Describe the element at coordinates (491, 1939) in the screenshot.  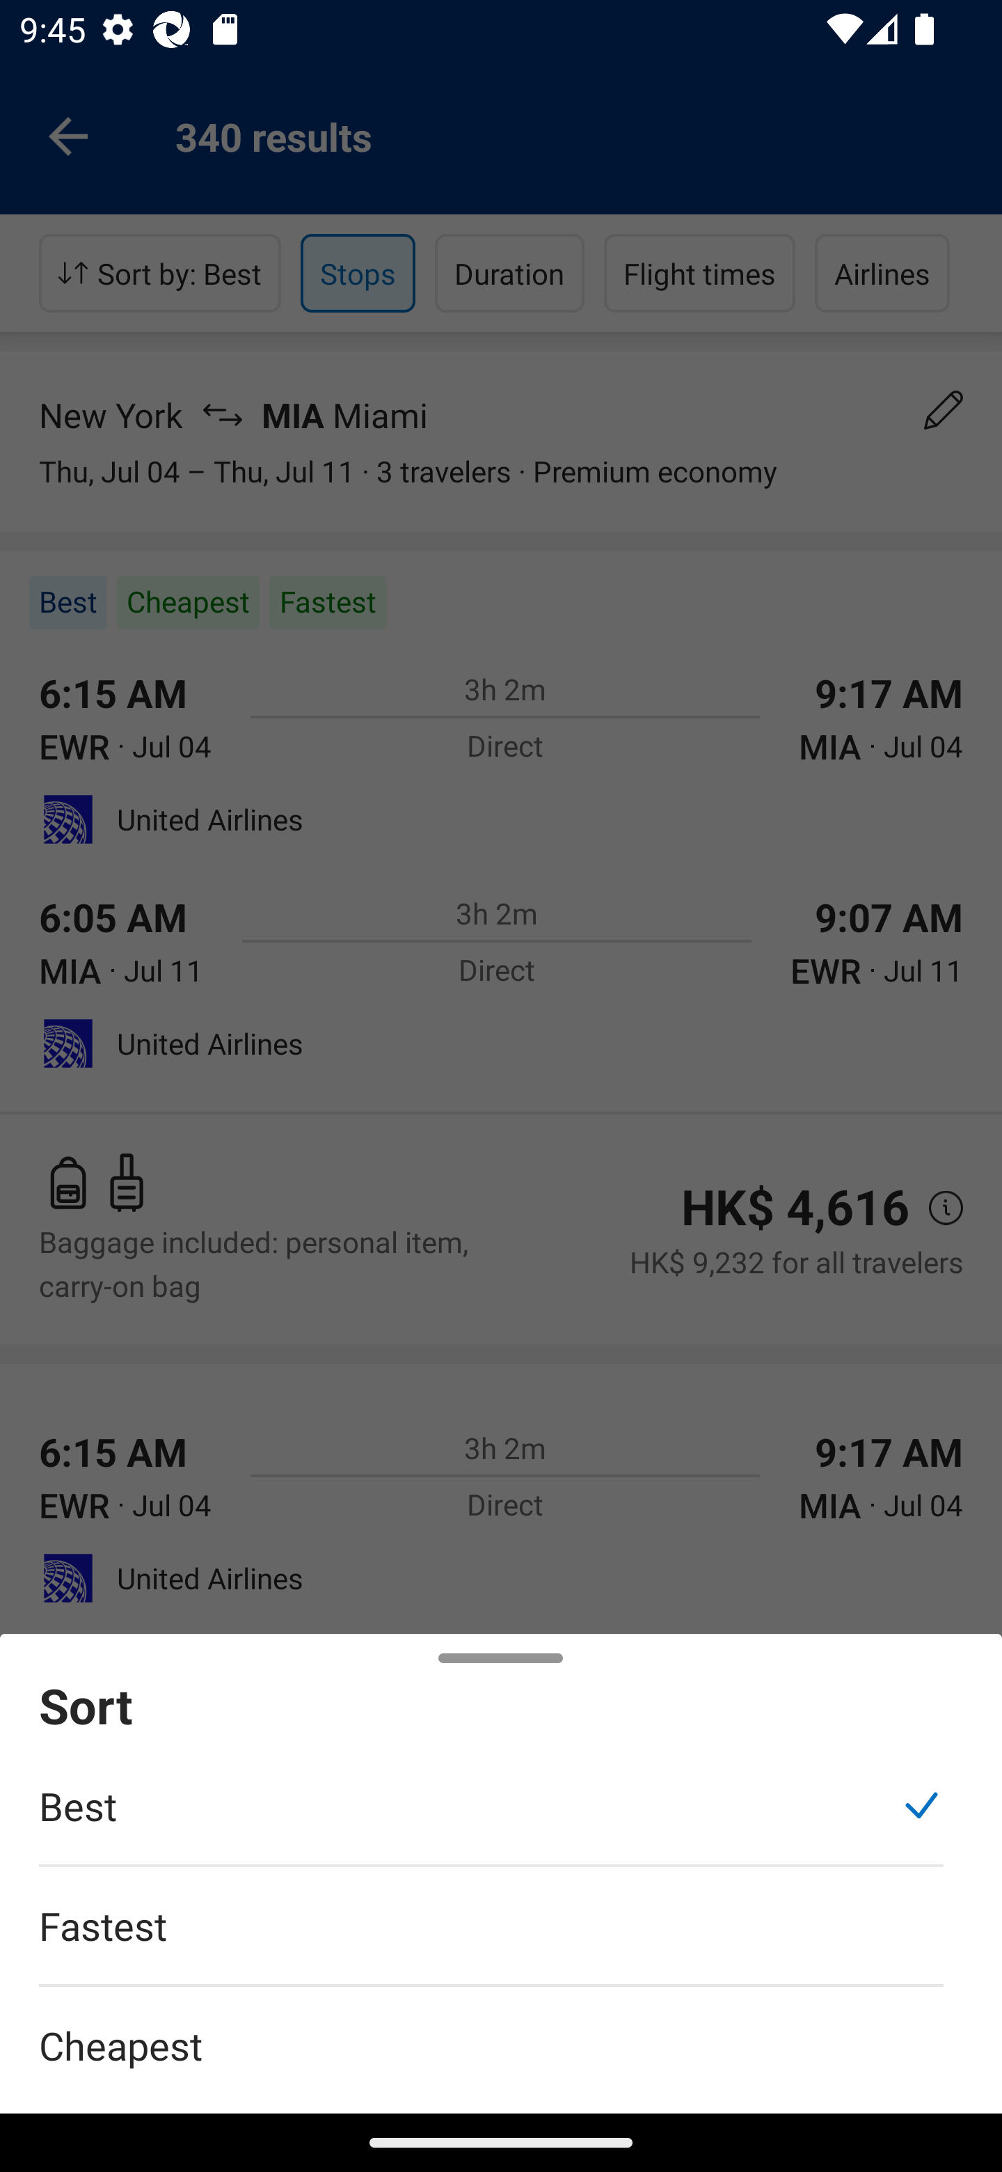
I see `Fastest` at that location.